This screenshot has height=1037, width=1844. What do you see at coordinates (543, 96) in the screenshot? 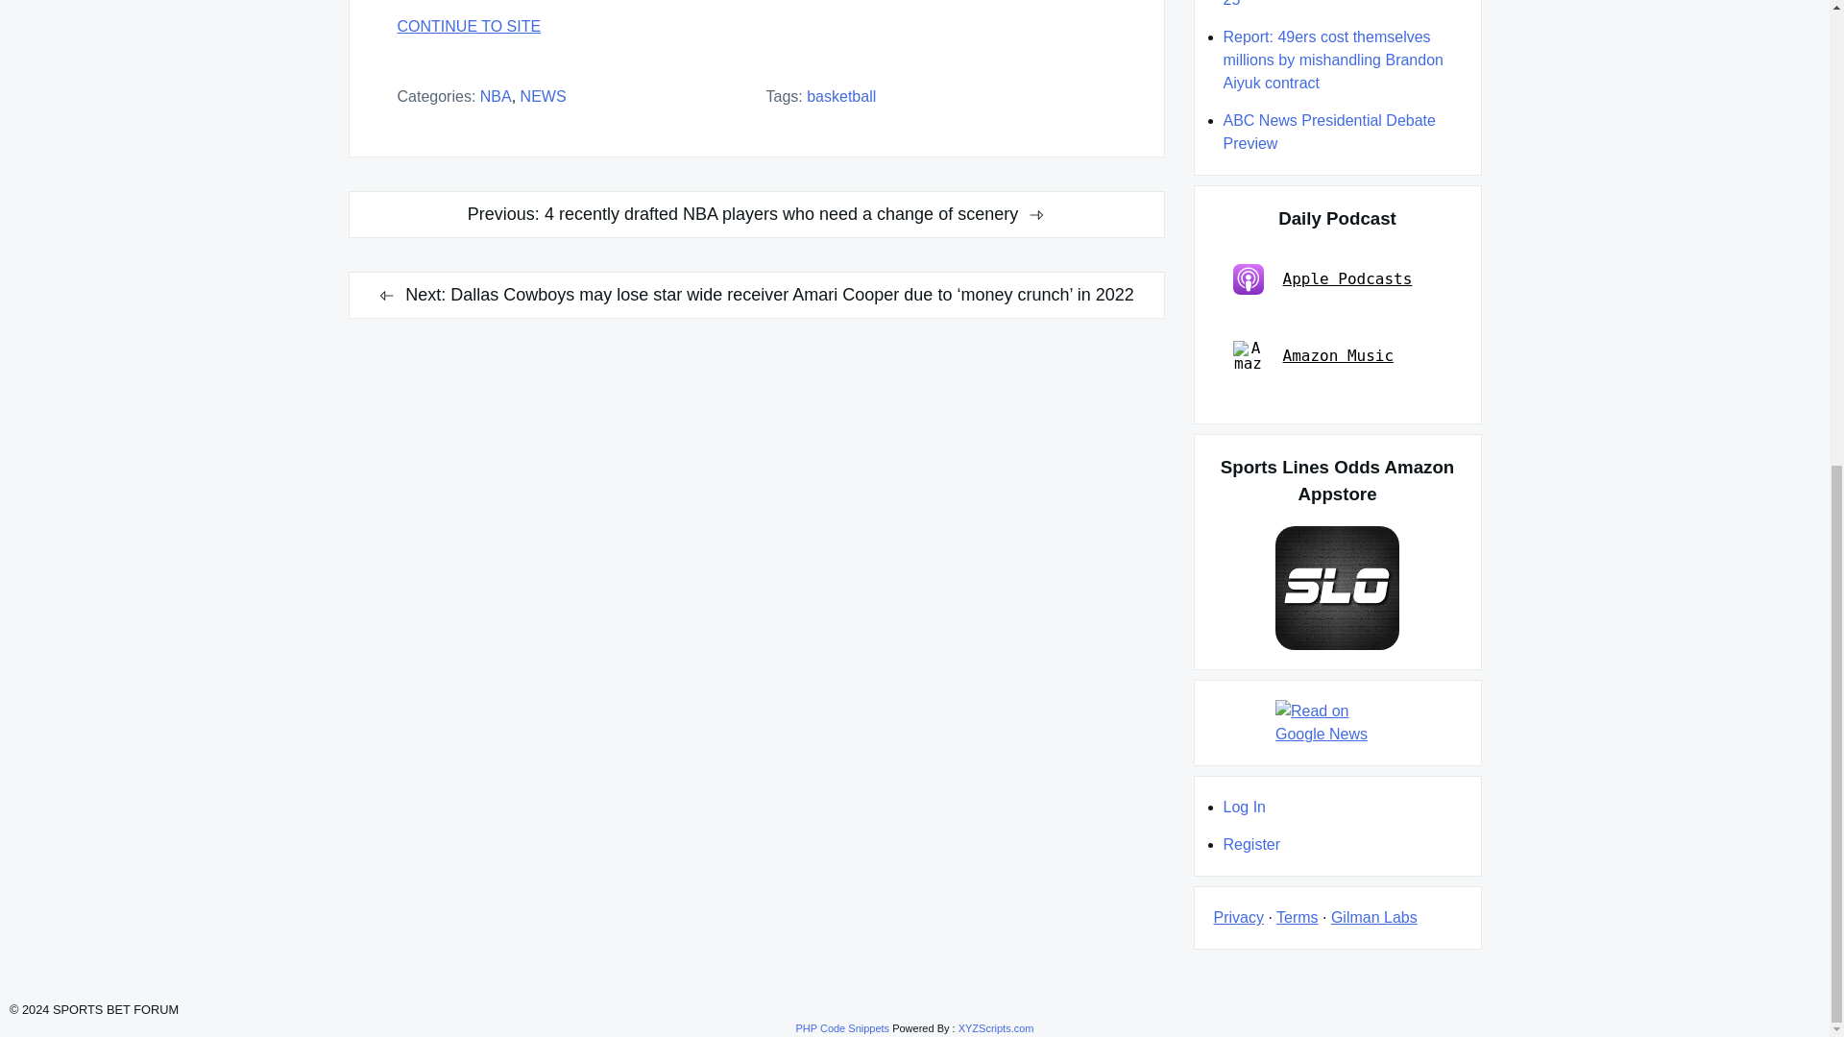
I see `NEWS` at bounding box center [543, 96].